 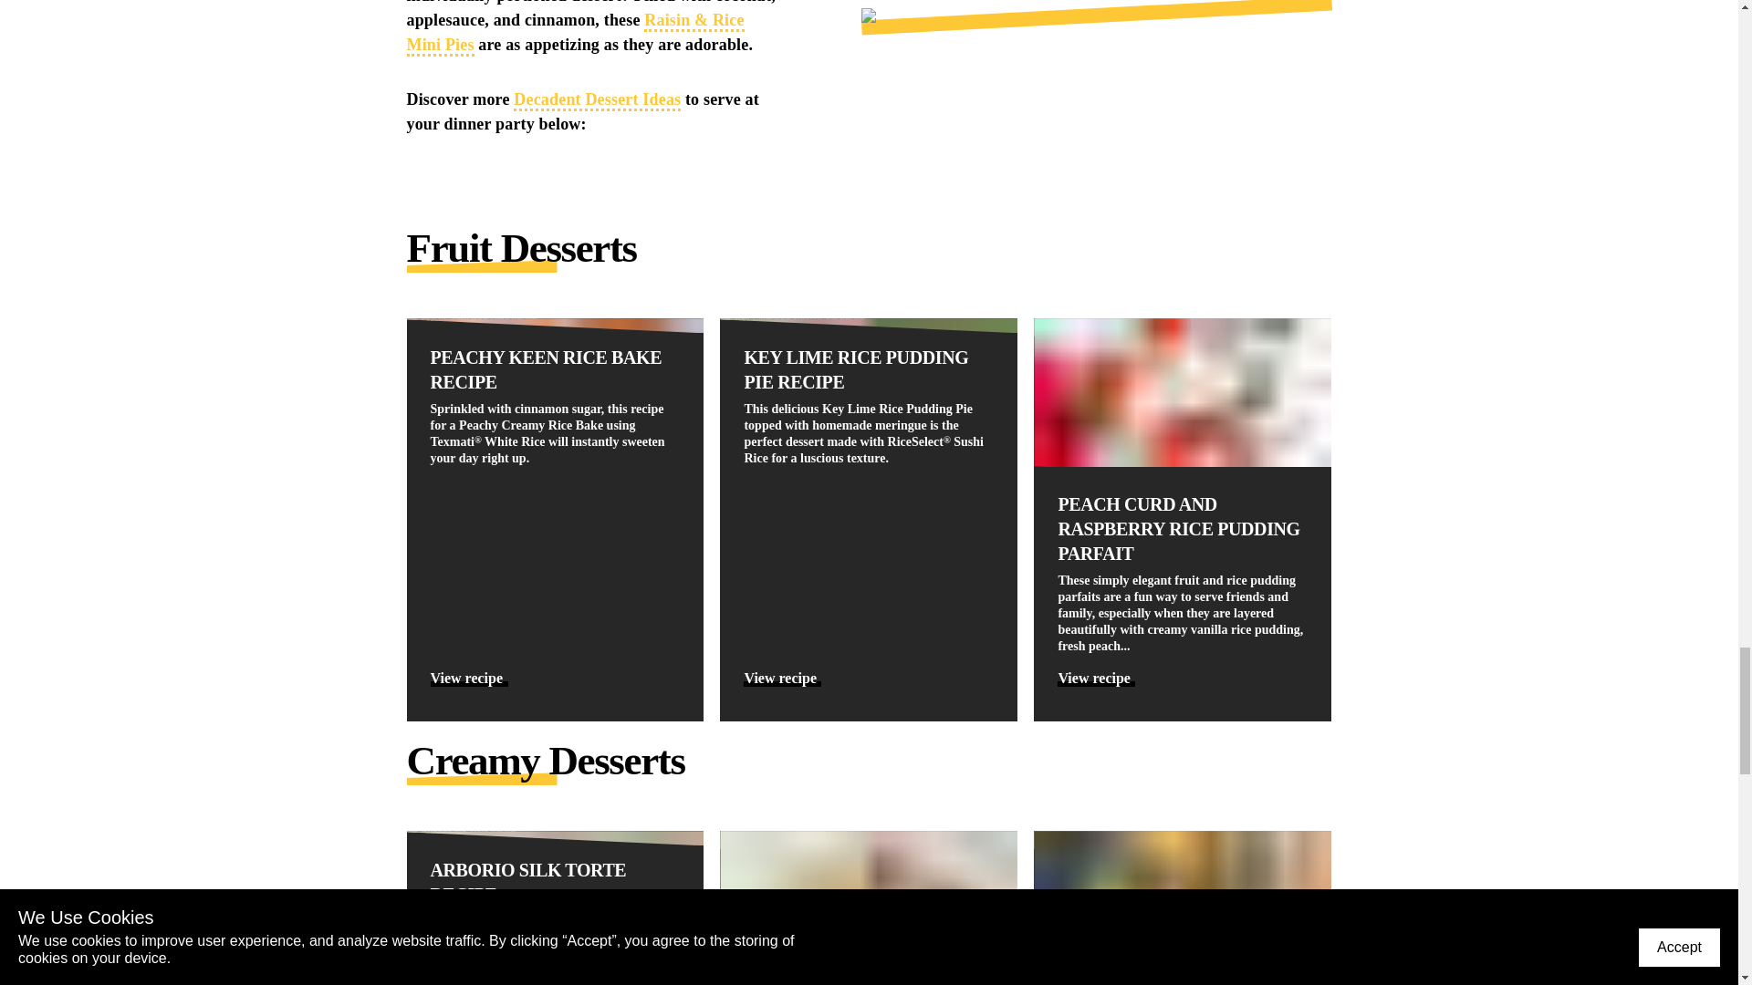 What do you see at coordinates (469, 678) in the screenshot?
I see `View recipe` at bounding box center [469, 678].